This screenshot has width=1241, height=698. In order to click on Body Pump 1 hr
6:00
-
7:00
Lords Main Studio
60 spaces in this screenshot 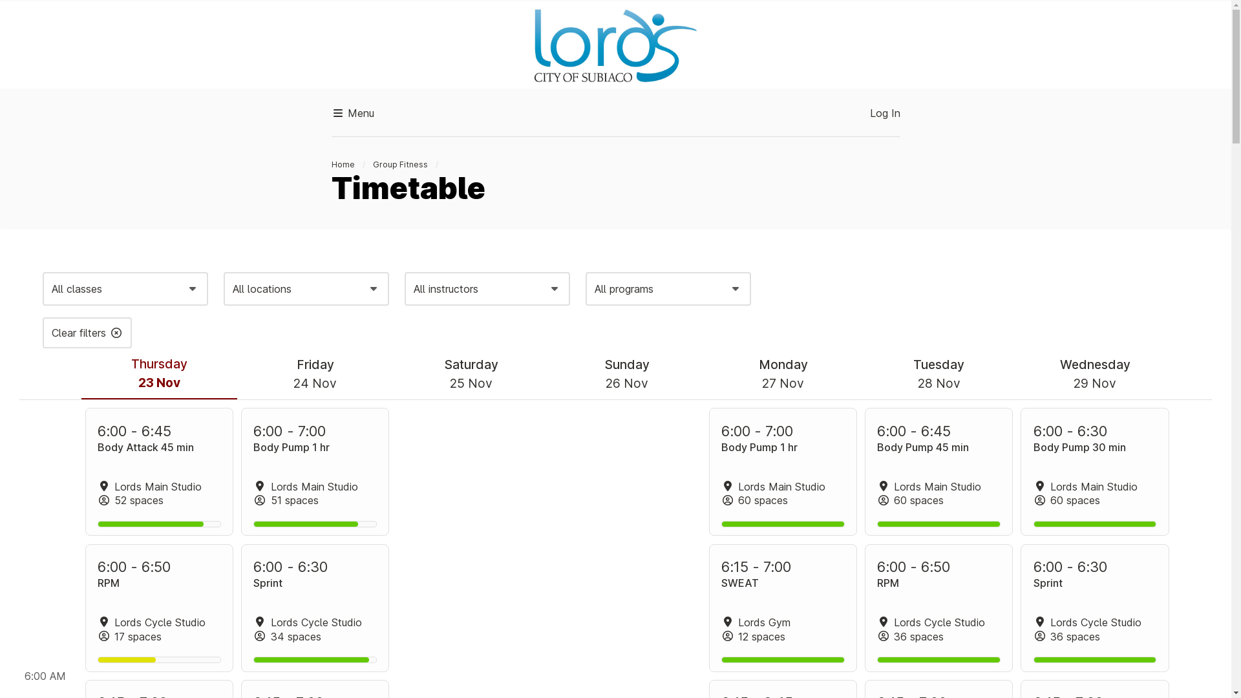, I will do `click(783, 472)`.